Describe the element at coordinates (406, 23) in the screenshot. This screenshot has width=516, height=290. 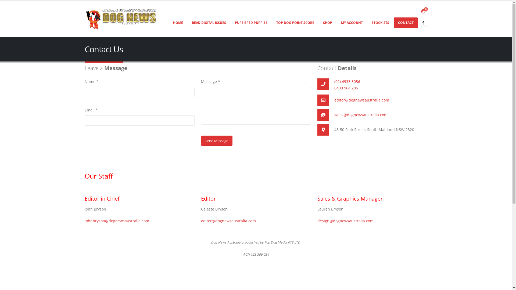
I see `CONTACT` at that location.